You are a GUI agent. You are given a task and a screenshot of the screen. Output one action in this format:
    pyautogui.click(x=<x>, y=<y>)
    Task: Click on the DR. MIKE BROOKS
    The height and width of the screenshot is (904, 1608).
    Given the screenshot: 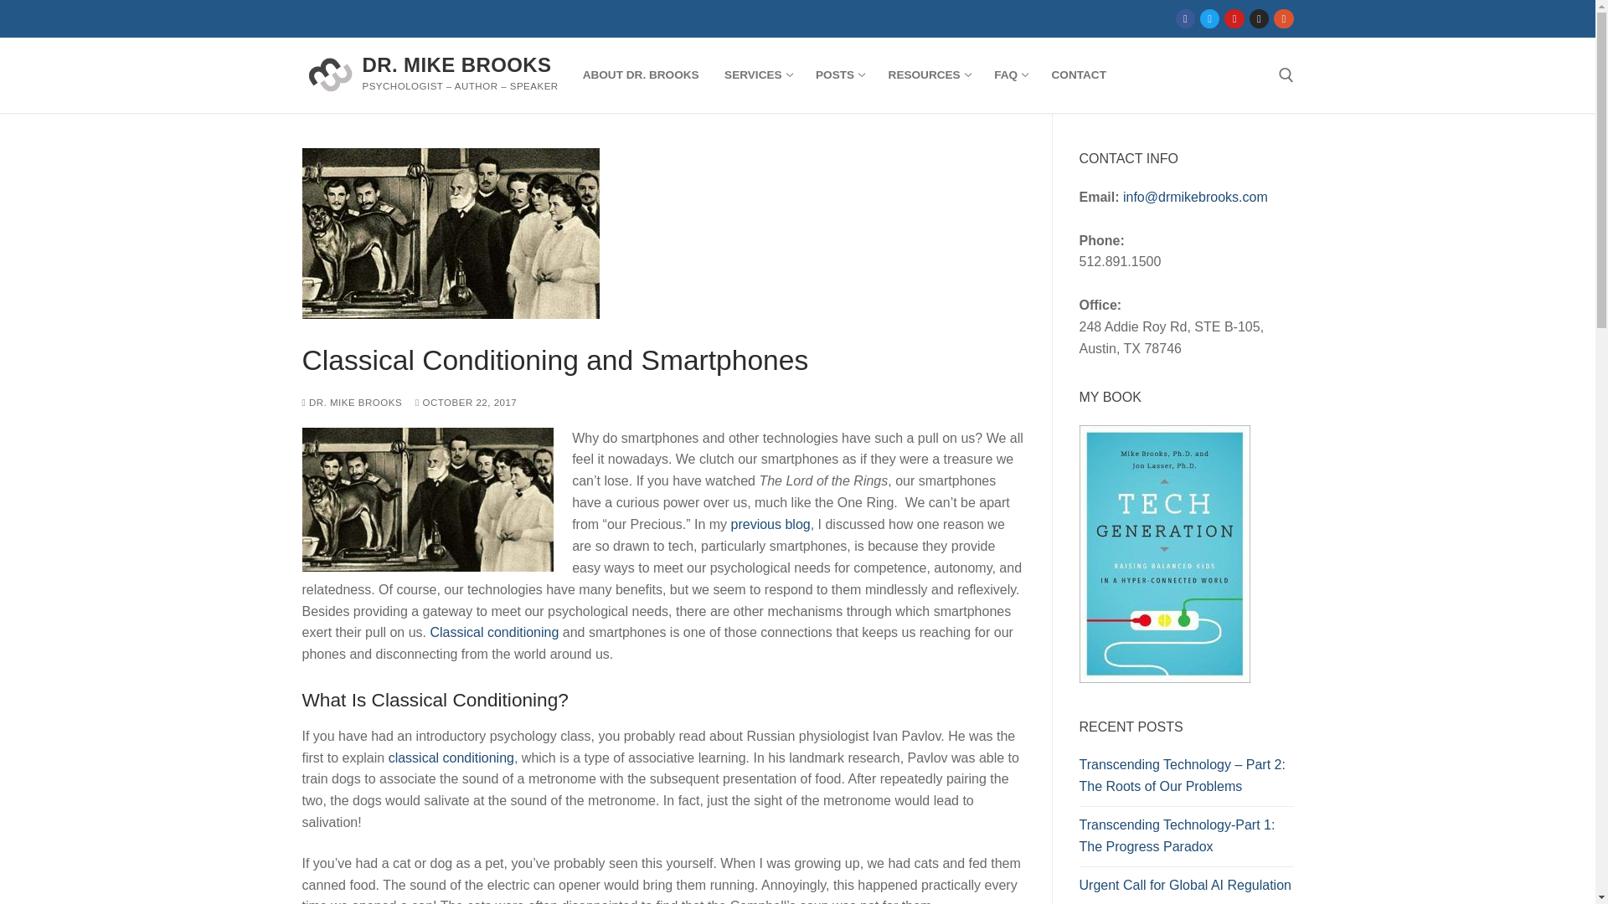 What is the action you would take?
    pyautogui.click(x=1079, y=75)
    